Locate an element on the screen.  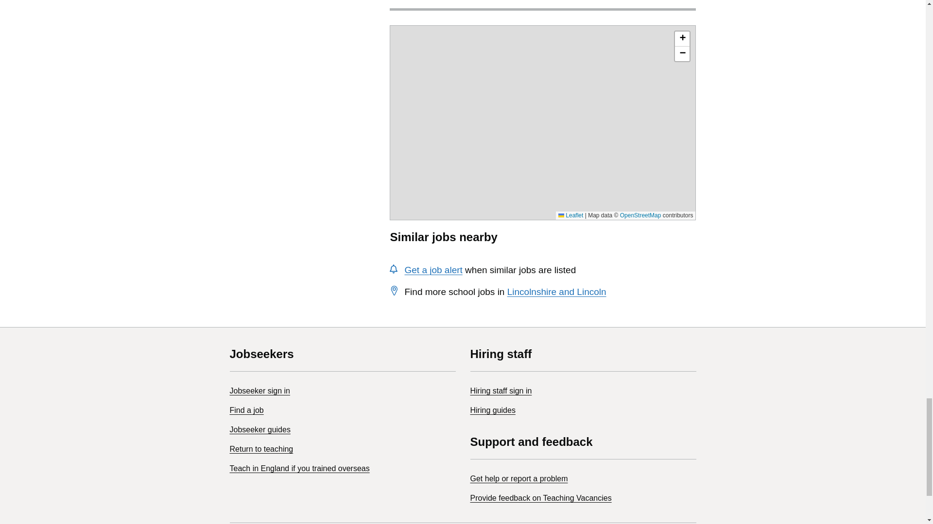
Provide feedback on Teaching Vacancies is located at coordinates (541, 498).